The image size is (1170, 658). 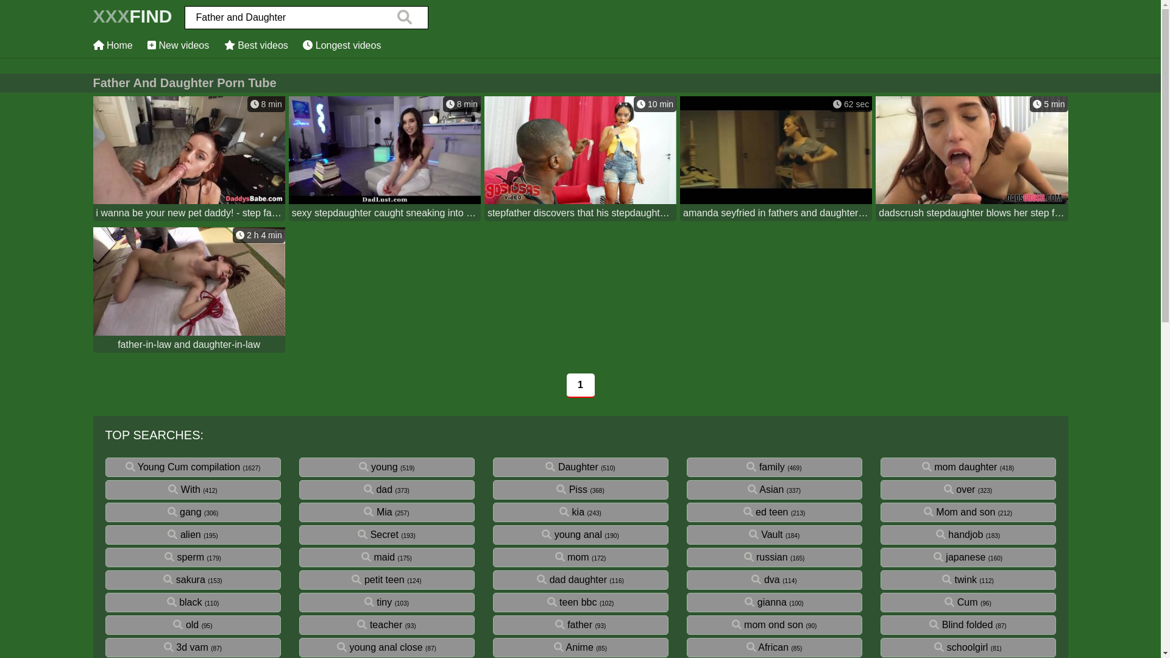 I want to click on Vault, so click(x=766, y=535).